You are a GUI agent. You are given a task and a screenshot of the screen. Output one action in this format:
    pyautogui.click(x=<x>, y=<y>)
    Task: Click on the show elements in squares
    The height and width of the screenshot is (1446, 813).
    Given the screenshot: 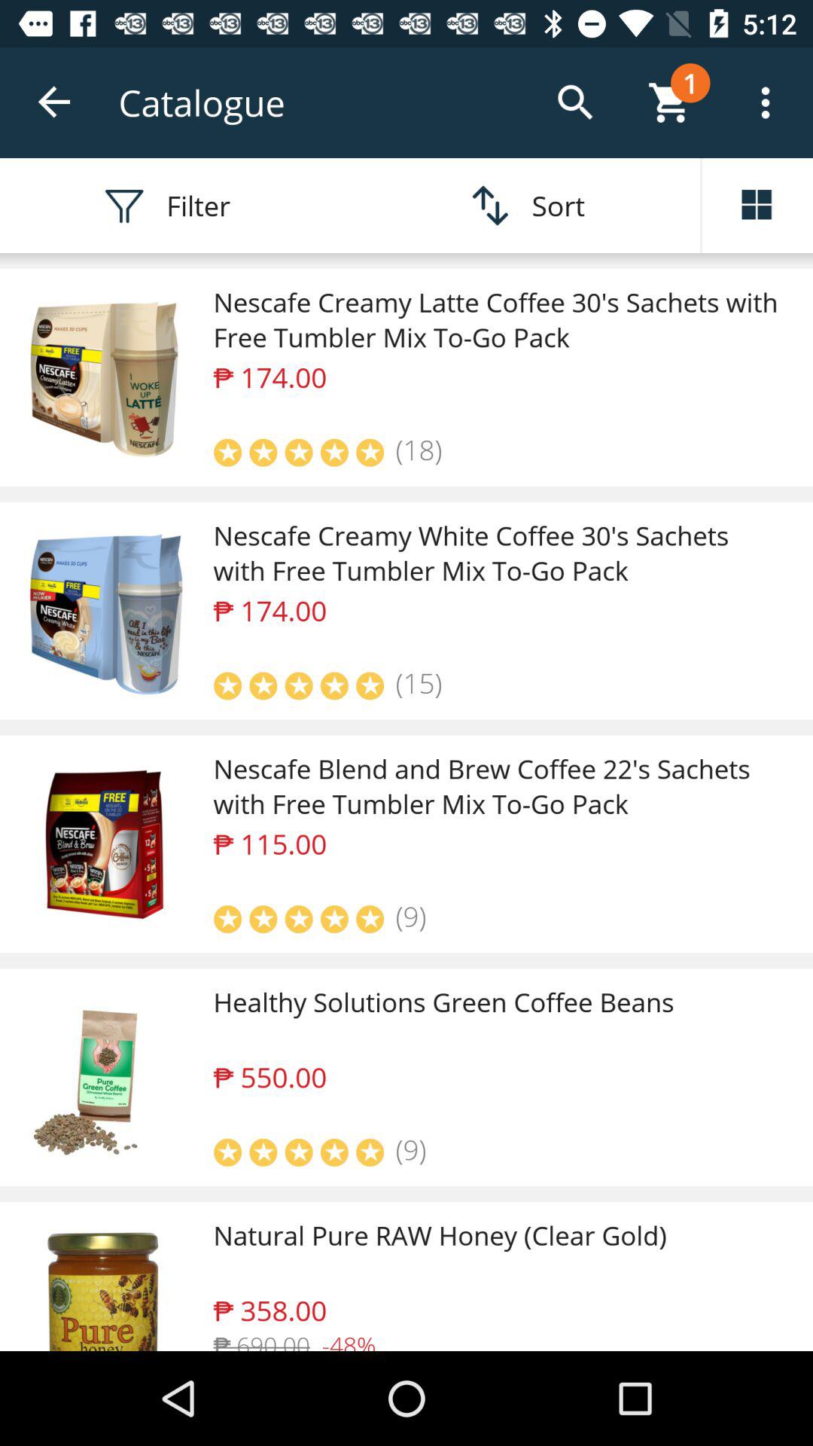 What is the action you would take?
    pyautogui.click(x=757, y=206)
    